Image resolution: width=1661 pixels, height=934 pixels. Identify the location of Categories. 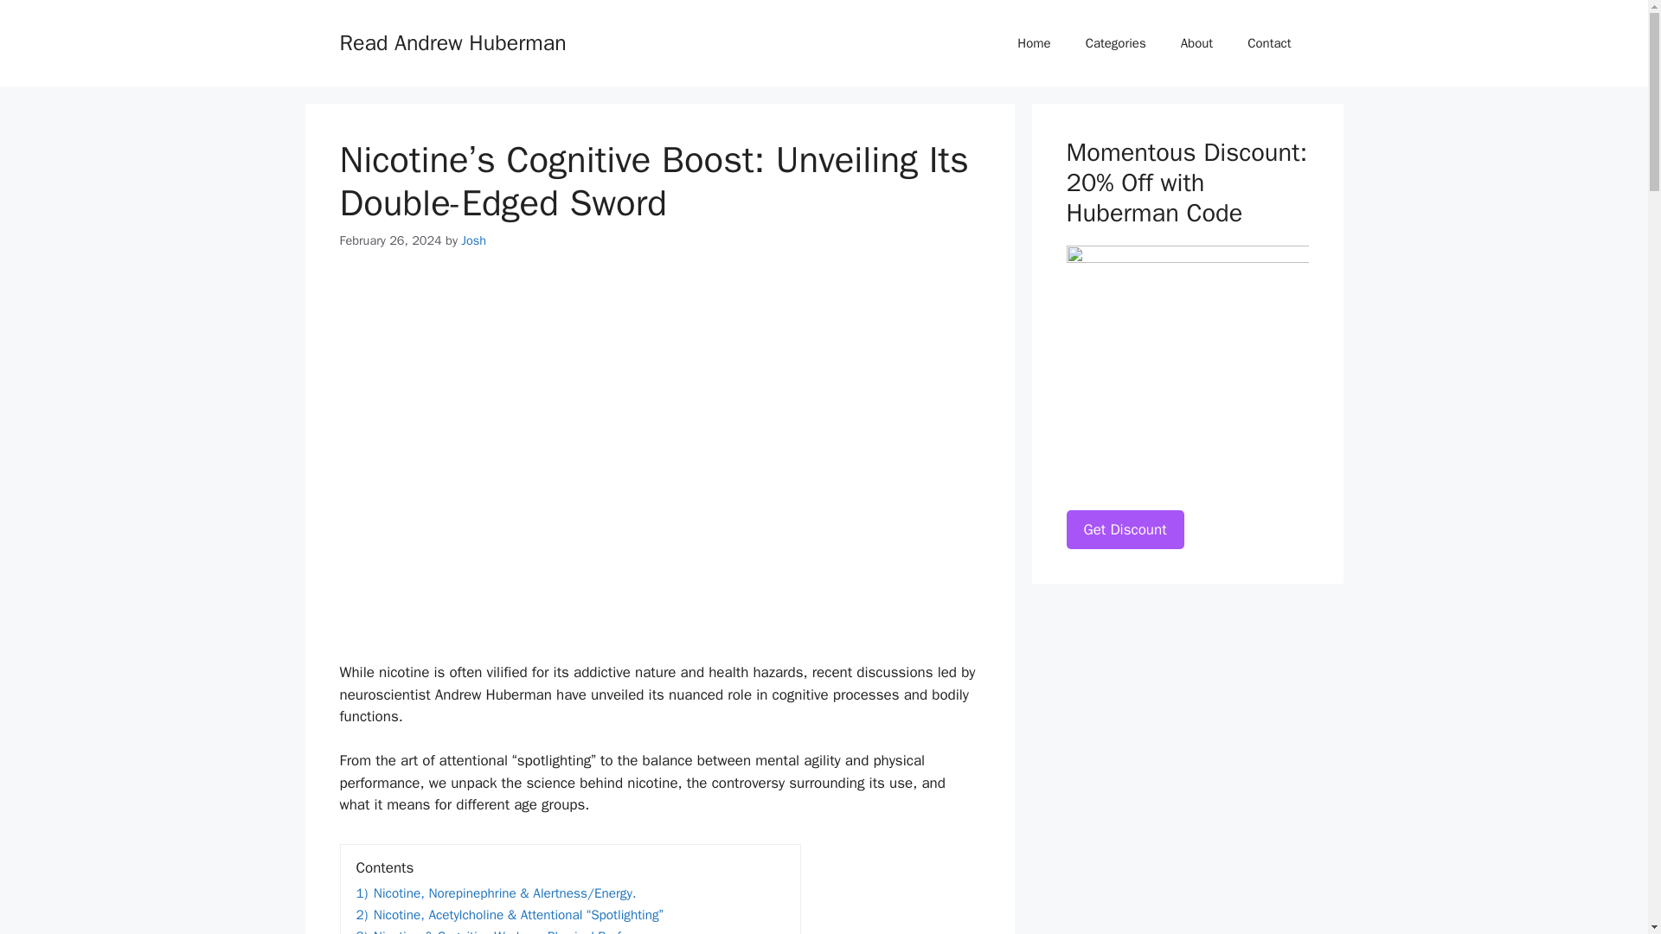
(1116, 43).